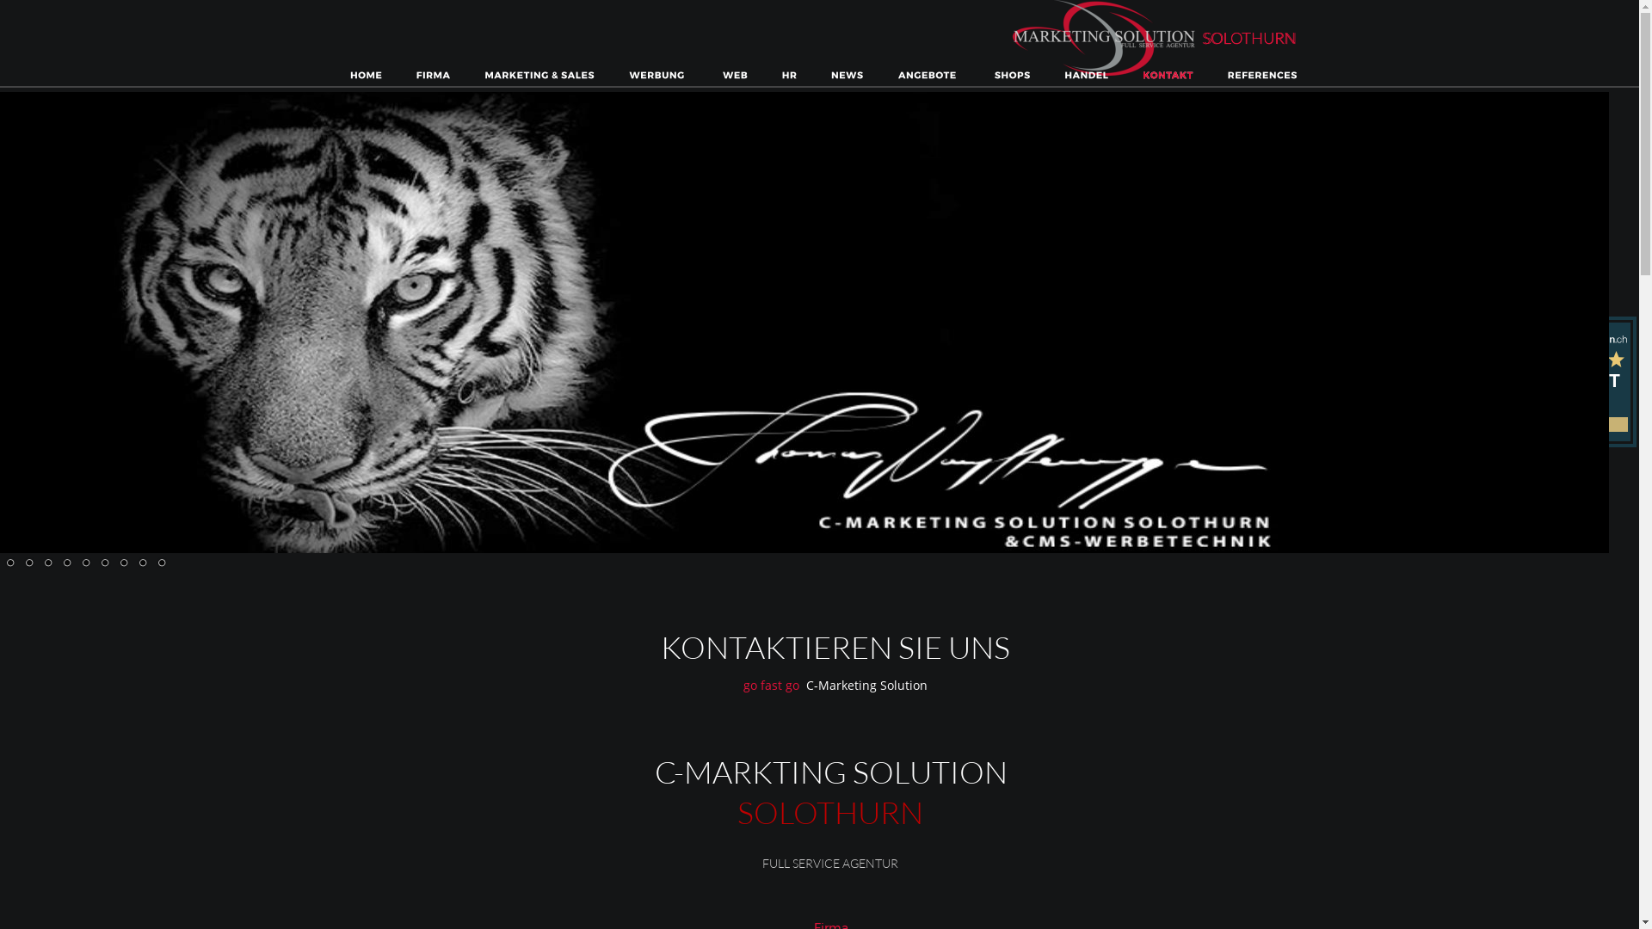 Image resolution: width=1652 pixels, height=929 pixels. I want to click on 4, so click(28, 563).